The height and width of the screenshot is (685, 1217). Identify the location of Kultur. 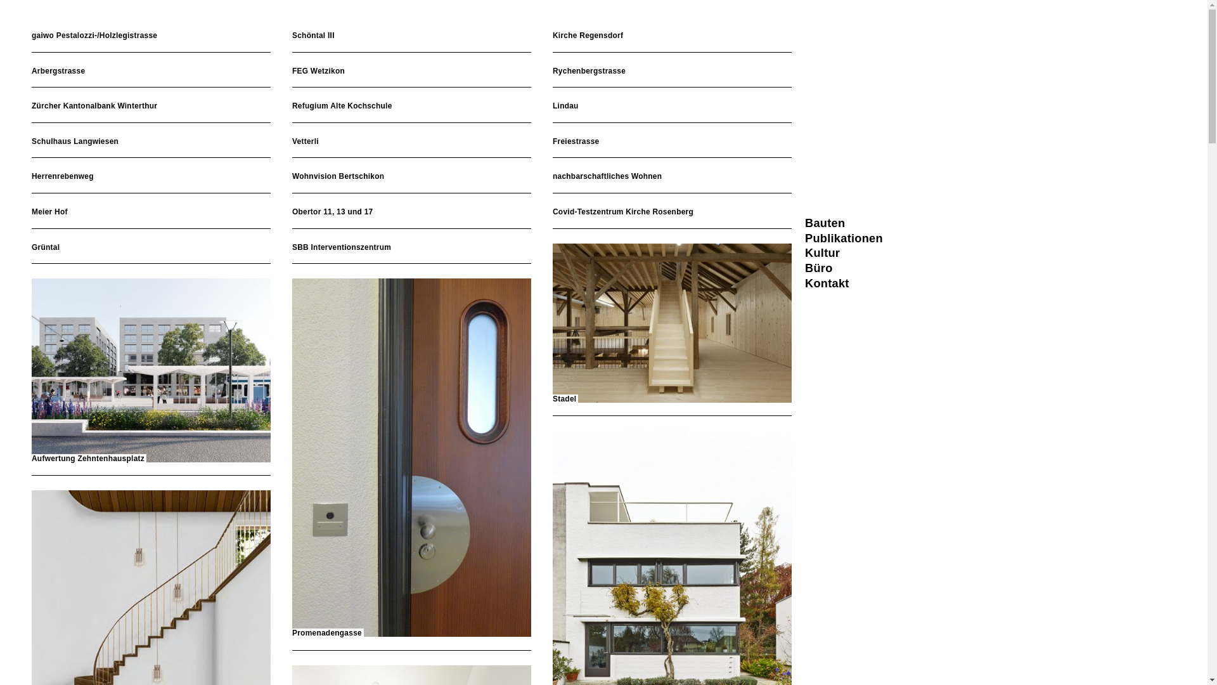
(823, 253).